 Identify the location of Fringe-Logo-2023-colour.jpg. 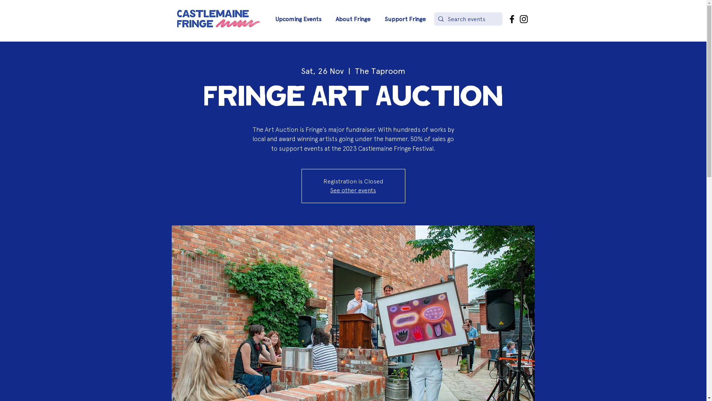
(219, 19).